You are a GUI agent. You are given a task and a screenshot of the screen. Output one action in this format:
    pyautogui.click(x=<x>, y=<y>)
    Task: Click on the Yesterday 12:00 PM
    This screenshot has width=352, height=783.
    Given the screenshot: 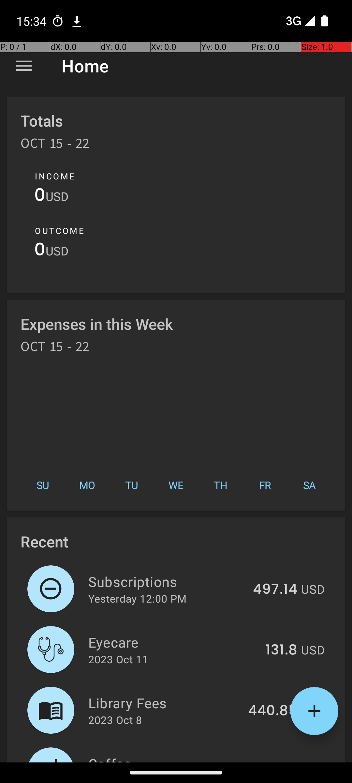 What is the action you would take?
    pyautogui.click(x=138, y=598)
    